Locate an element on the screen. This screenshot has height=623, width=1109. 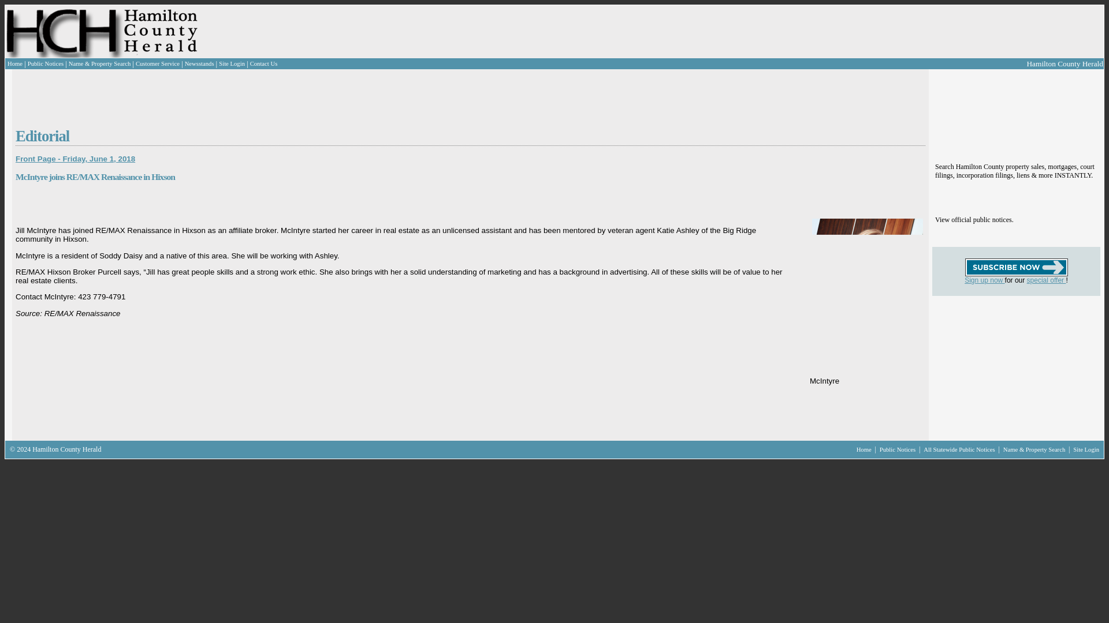
Newsstands is located at coordinates (199, 63).